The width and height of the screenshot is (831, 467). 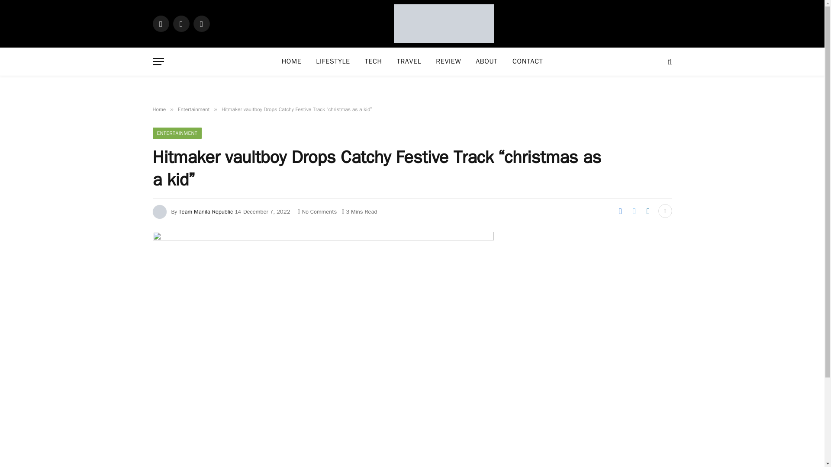 What do you see at coordinates (292, 61) in the screenshot?
I see `HOME` at bounding box center [292, 61].